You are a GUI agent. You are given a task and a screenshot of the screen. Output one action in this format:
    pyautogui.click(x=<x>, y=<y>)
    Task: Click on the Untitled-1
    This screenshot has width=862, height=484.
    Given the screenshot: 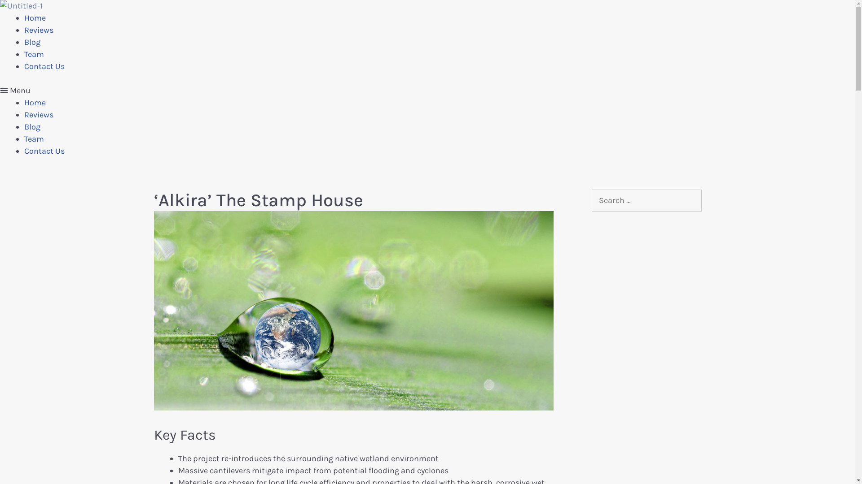 What is the action you would take?
    pyautogui.click(x=22, y=6)
    